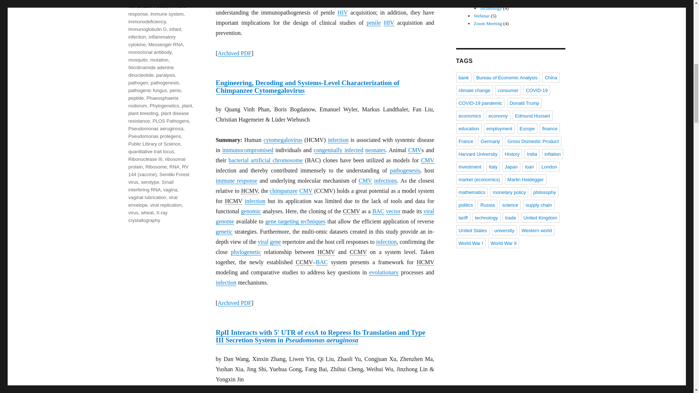  What do you see at coordinates (374, 23) in the screenshot?
I see `penile` at bounding box center [374, 23].